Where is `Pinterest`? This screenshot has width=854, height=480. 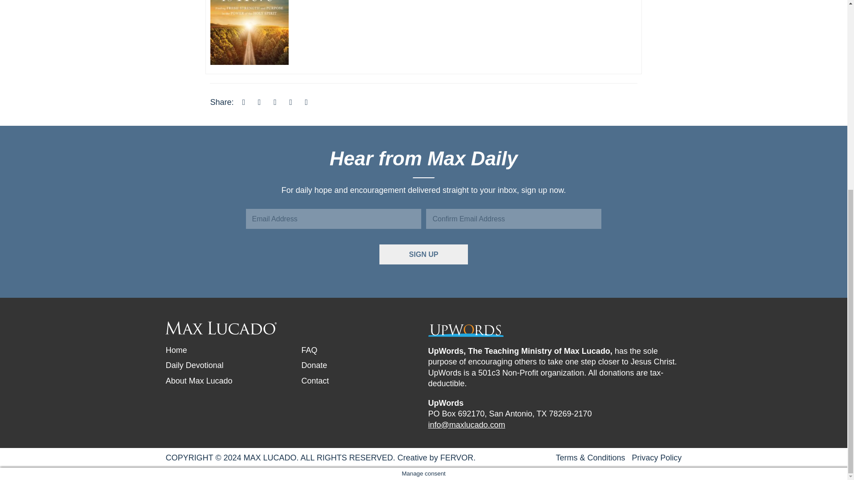 Pinterest is located at coordinates (291, 102).